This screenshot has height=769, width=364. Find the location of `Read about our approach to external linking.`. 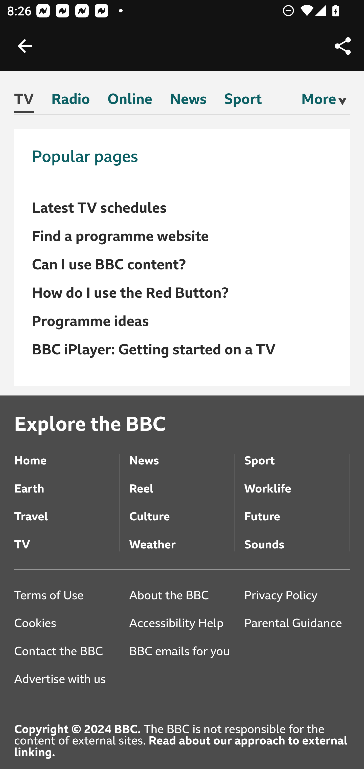

Read about our approach to external linking. is located at coordinates (181, 746).